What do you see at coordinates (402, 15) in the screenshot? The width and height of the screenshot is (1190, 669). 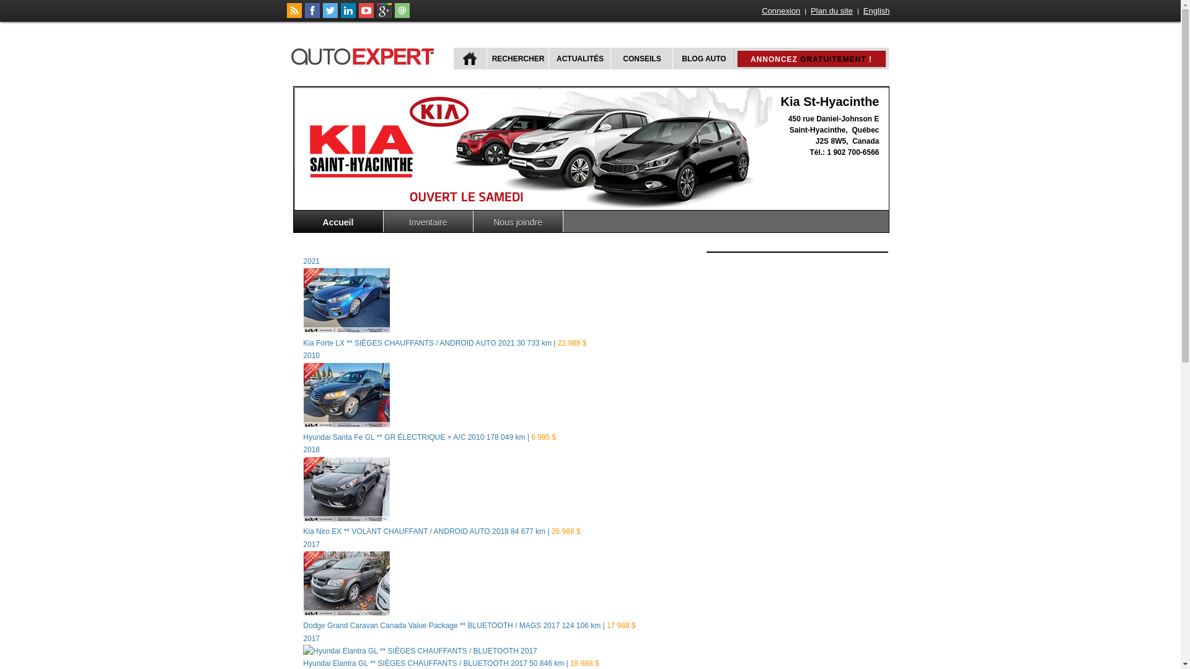 I see `Joindre autoExpert.ca` at bounding box center [402, 15].